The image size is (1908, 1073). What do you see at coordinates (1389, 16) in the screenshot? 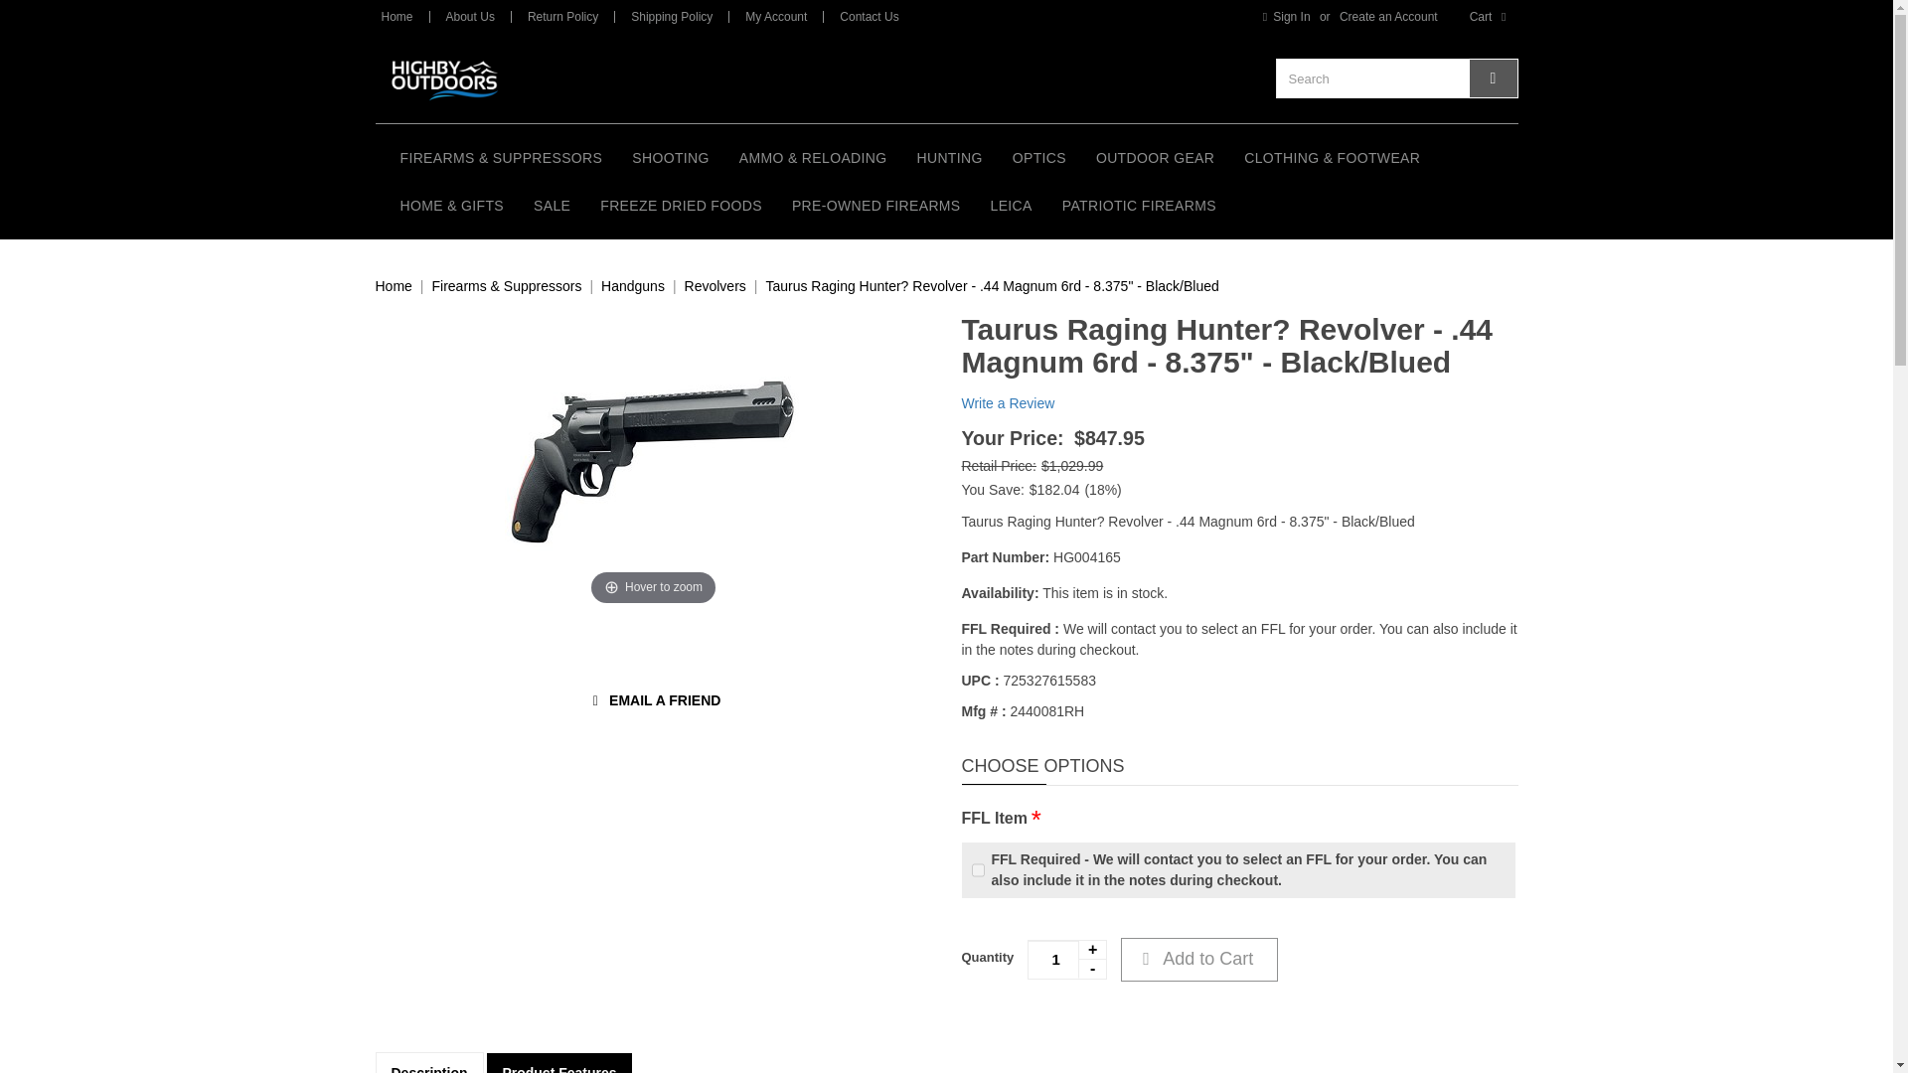
I see `Create an Account` at bounding box center [1389, 16].